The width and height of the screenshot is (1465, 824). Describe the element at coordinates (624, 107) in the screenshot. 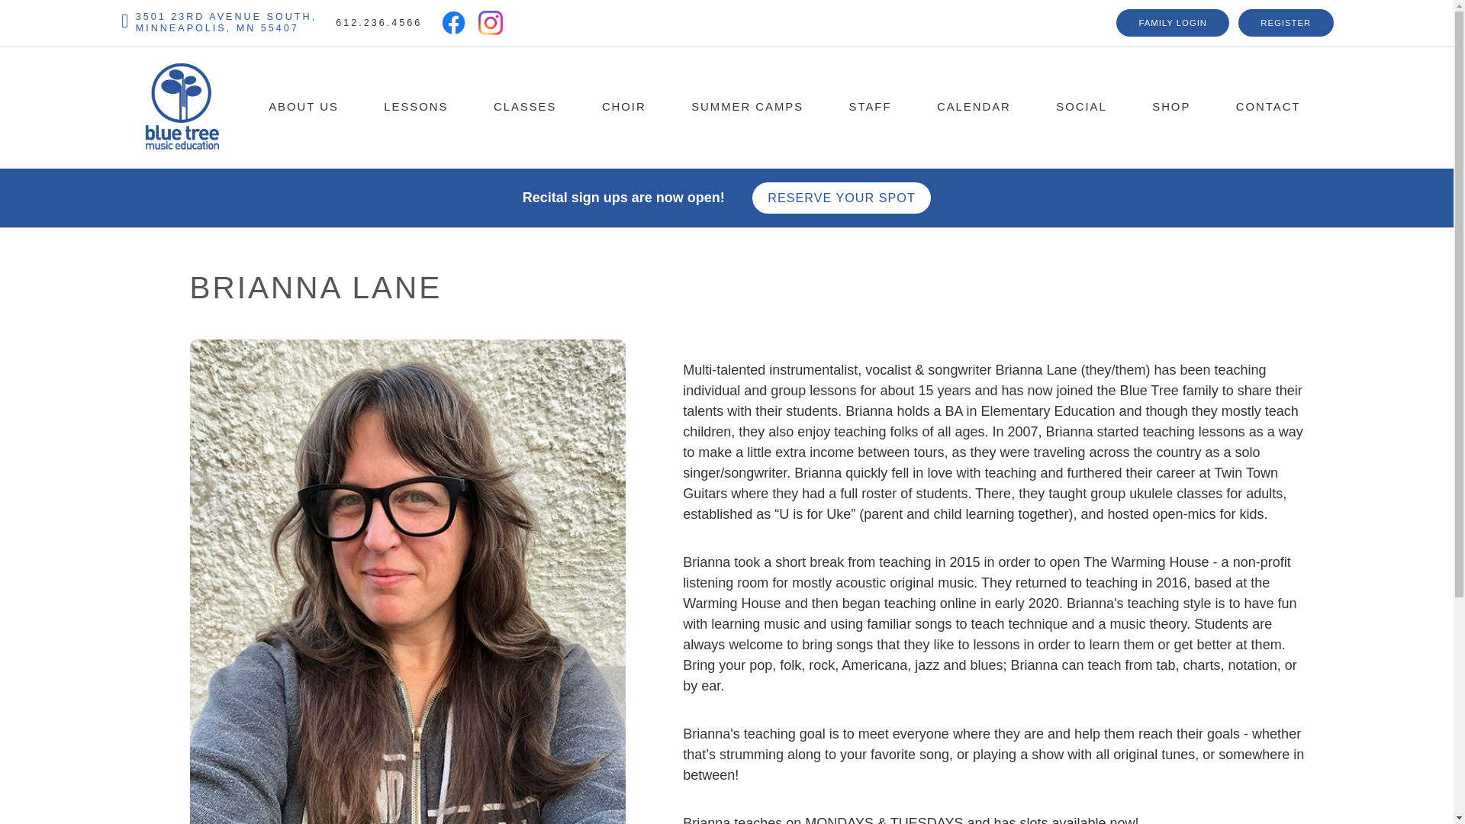

I see `CLASSES` at that location.